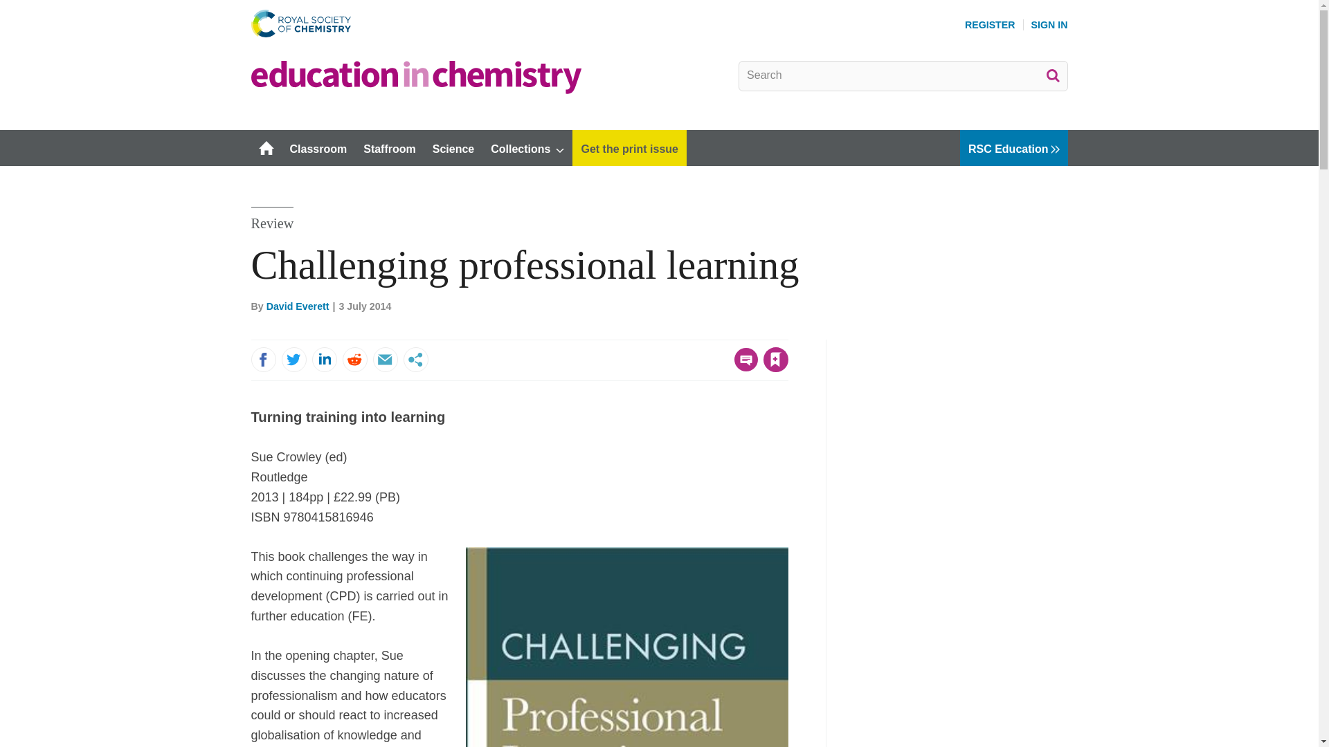 The height and width of the screenshot is (747, 1329). I want to click on Classroom, so click(317, 147).